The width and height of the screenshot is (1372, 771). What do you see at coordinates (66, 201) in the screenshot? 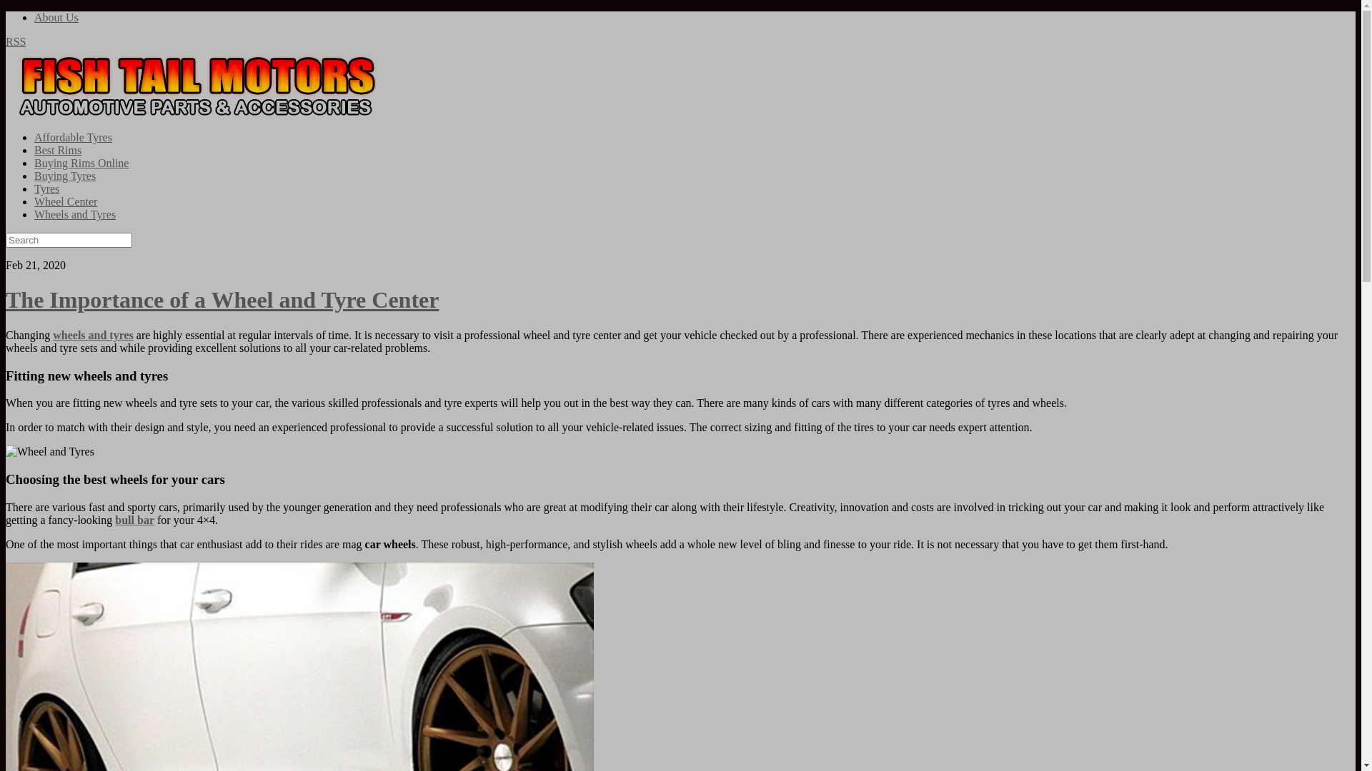
I see `Wheel Center` at bounding box center [66, 201].